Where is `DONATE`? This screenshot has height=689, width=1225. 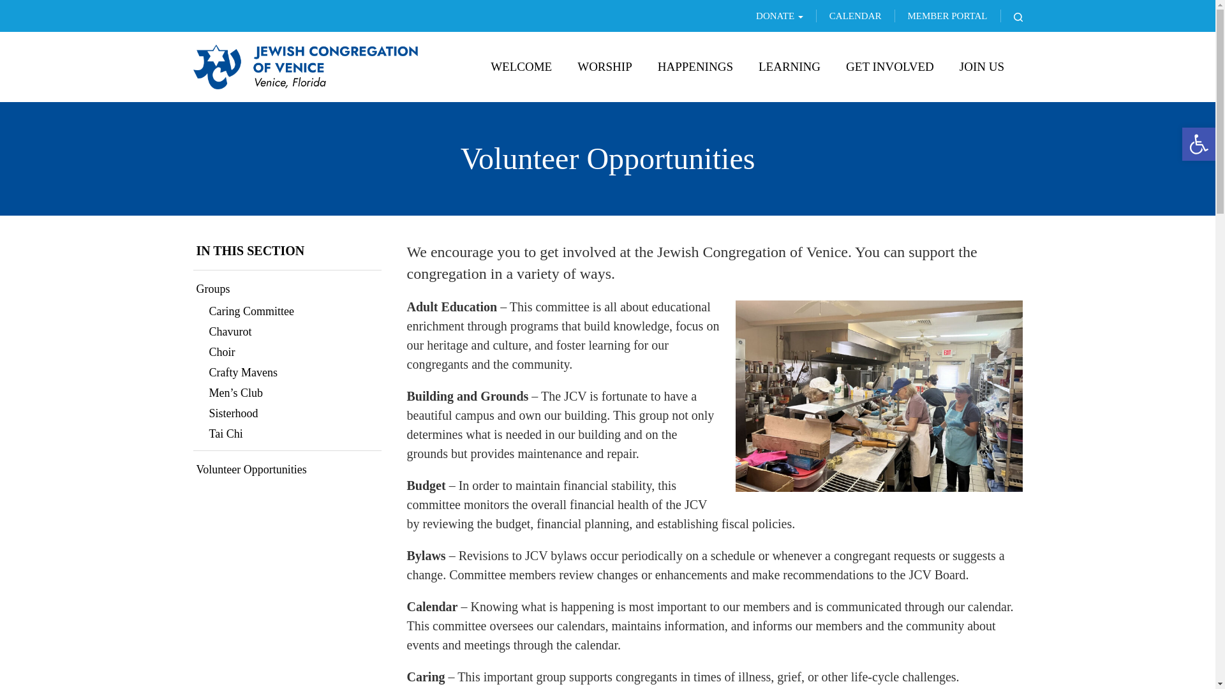 DONATE is located at coordinates (780, 15).